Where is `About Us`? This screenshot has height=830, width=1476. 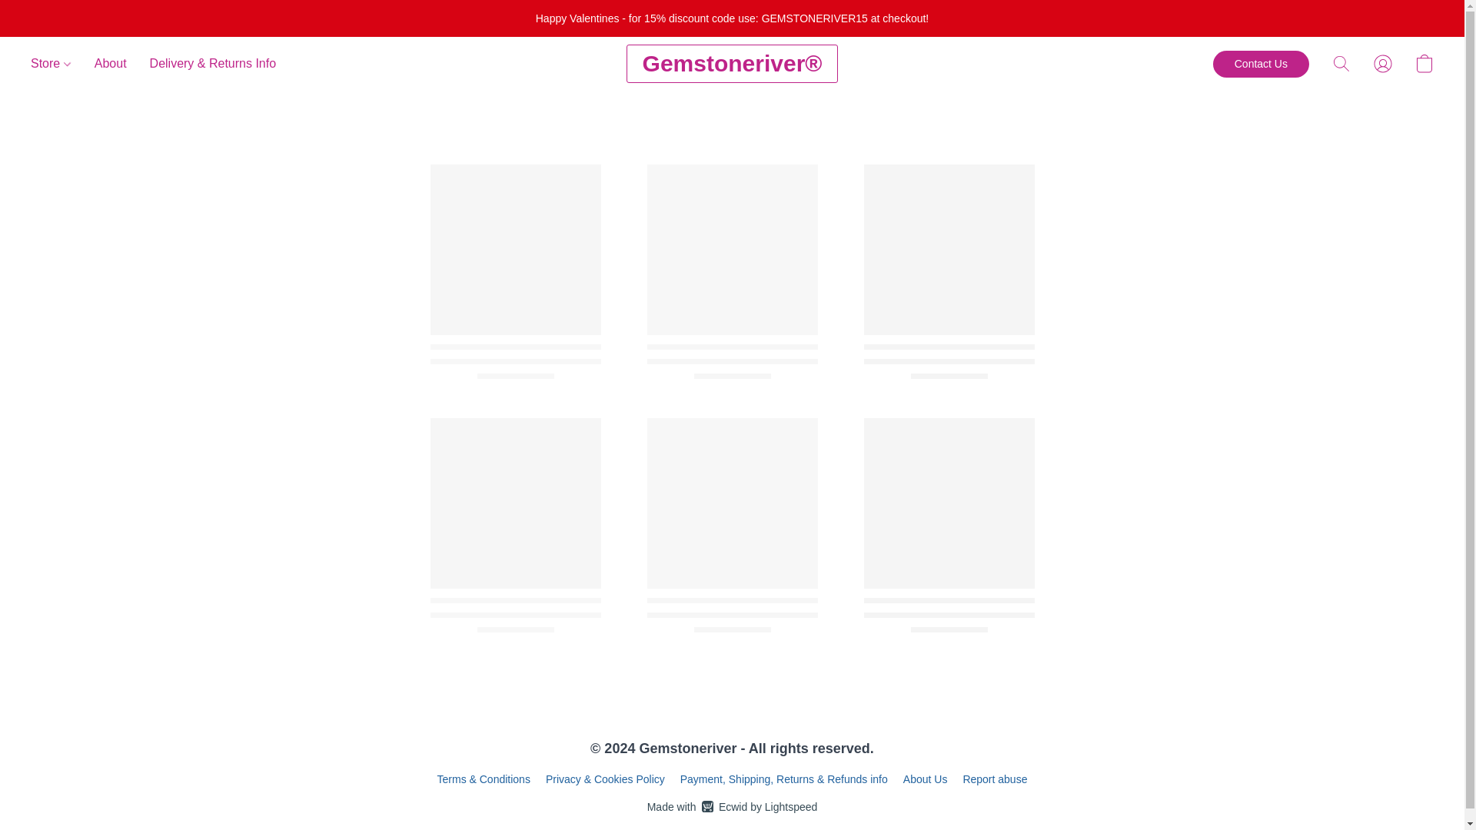 About Us is located at coordinates (926, 779).